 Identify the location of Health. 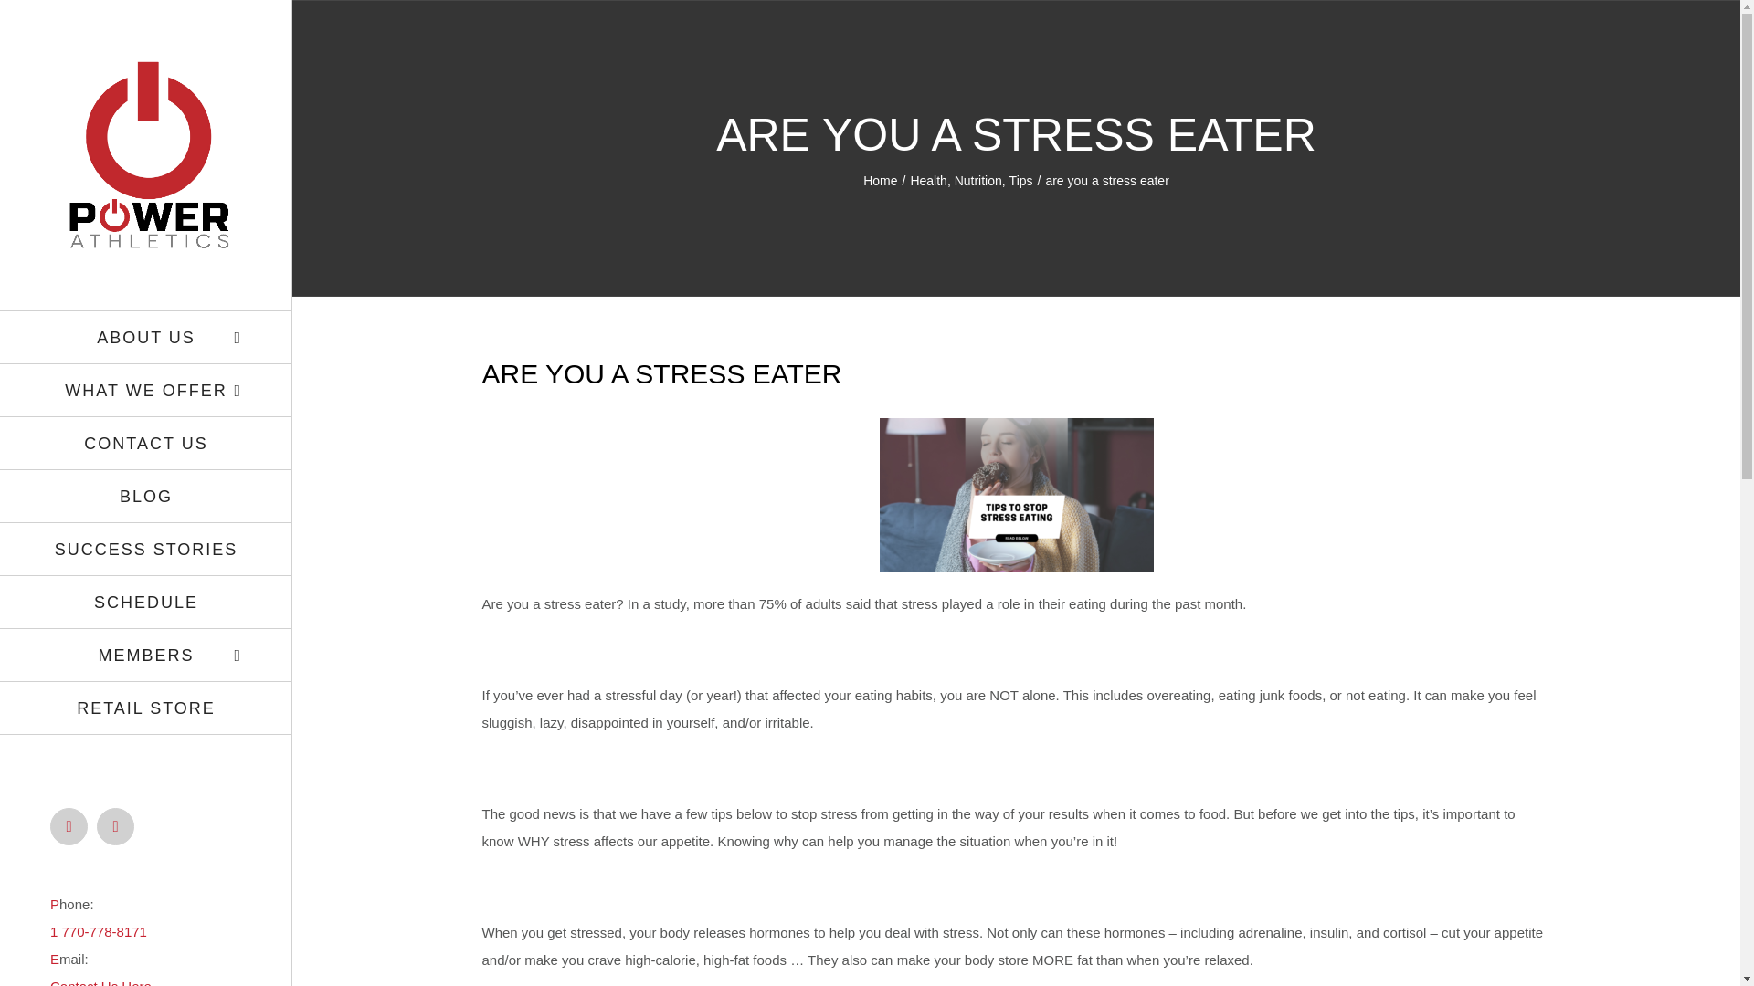
(928, 181).